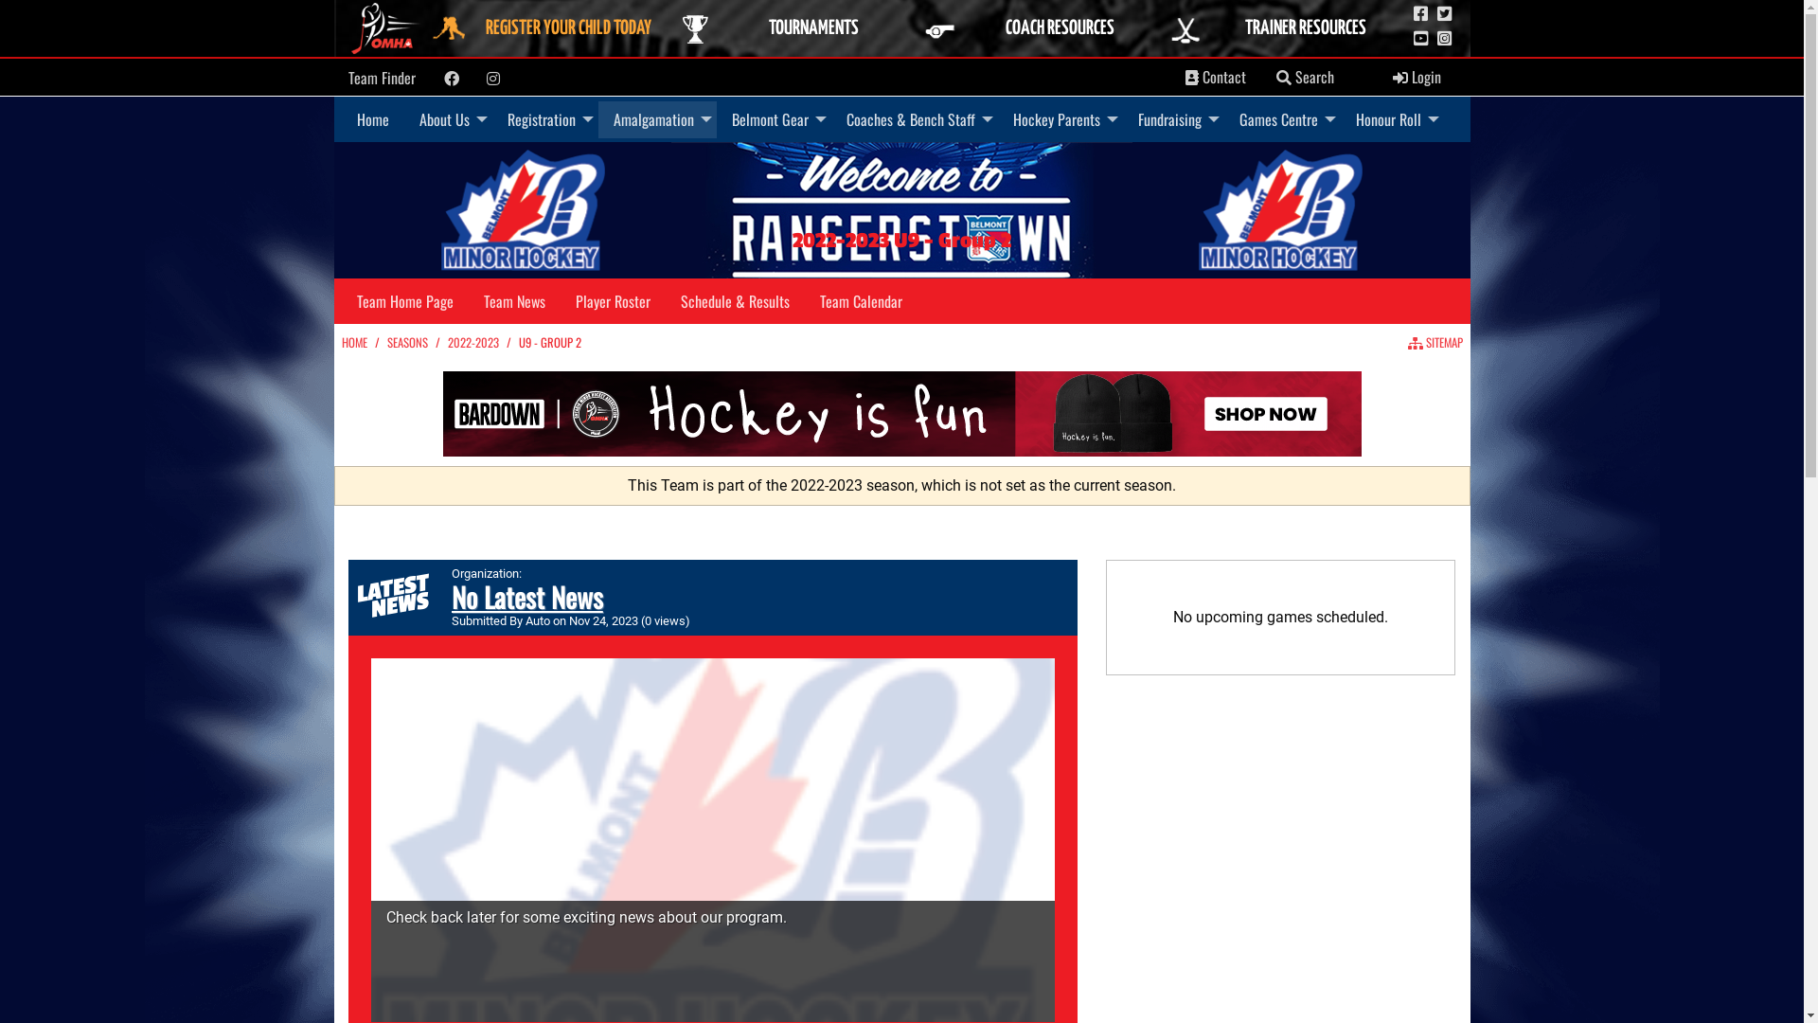  Describe the element at coordinates (1445, 39) in the screenshot. I see `OMHA Instagram Page` at that location.